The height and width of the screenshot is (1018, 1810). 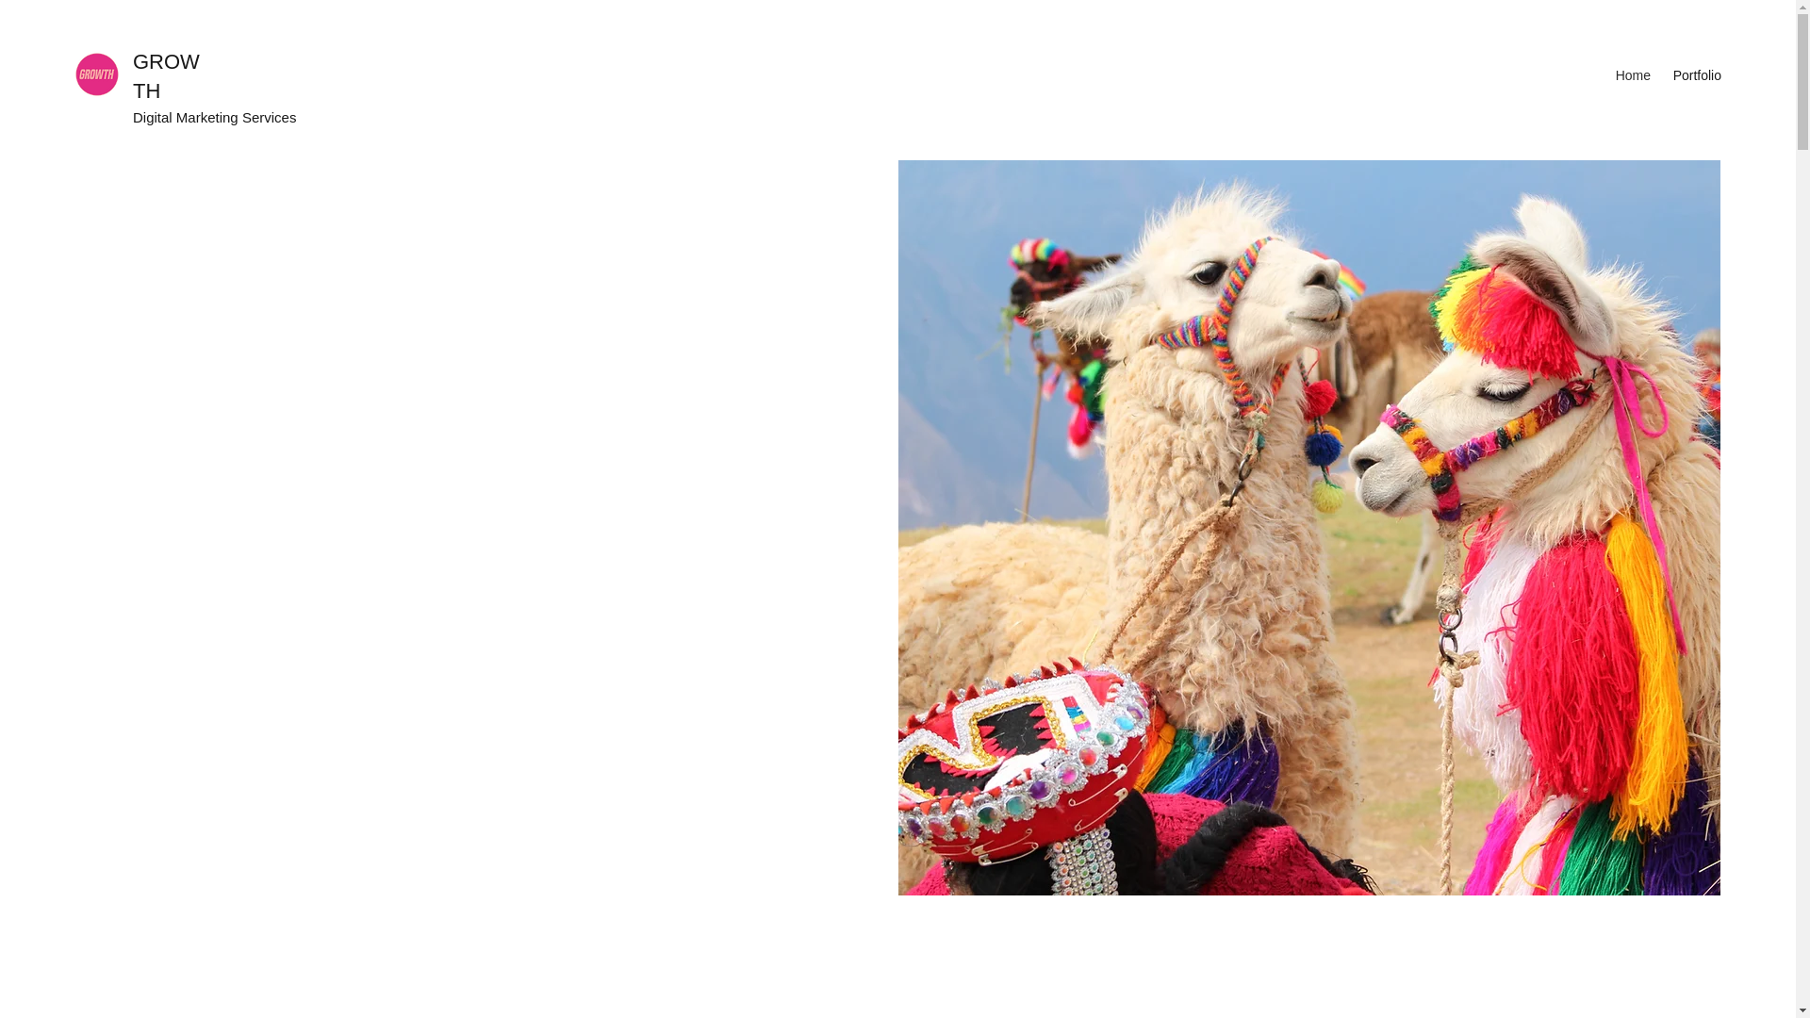 What do you see at coordinates (166, 75) in the screenshot?
I see `GROWTH ` at bounding box center [166, 75].